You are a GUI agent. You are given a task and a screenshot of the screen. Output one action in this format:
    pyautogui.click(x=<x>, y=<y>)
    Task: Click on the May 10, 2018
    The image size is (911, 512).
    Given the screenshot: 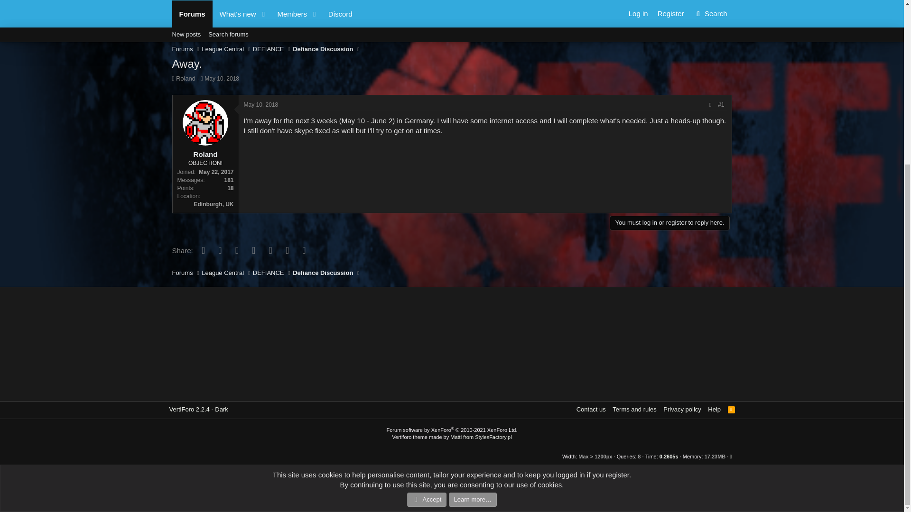 What is the action you would take?
    pyautogui.click(x=221, y=78)
    